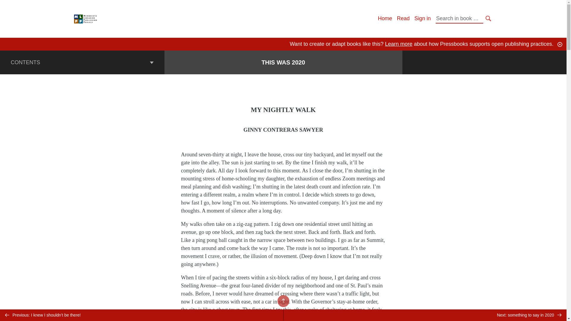  Describe the element at coordinates (385, 18) in the screenshot. I see `Home` at that location.